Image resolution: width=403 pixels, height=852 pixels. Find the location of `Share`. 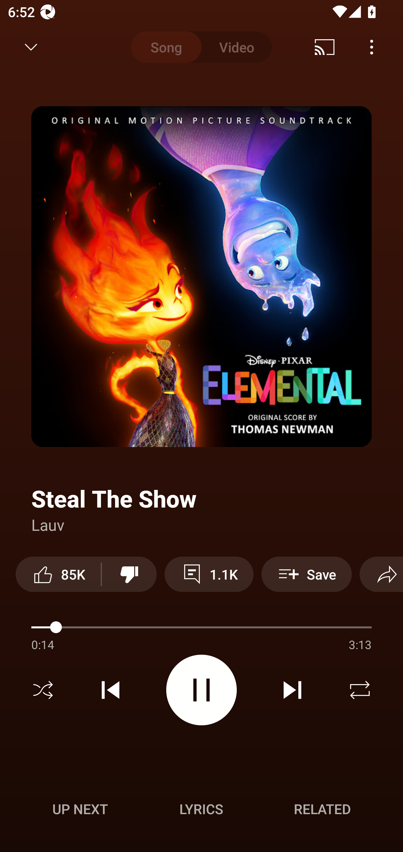

Share is located at coordinates (381, 574).